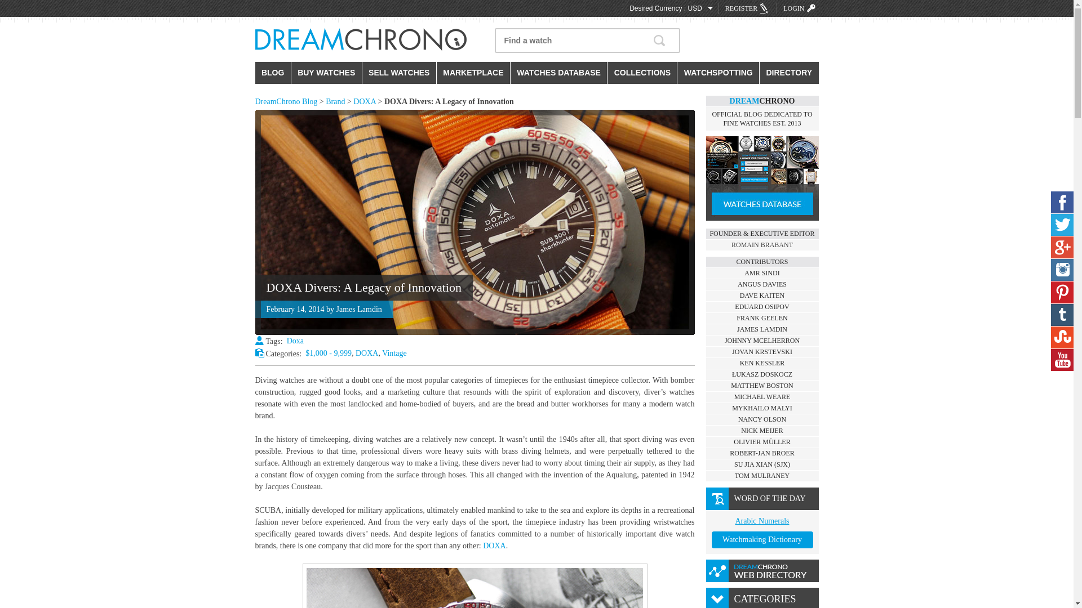 The width and height of the screenshot is (1082, 608). Describe the element at coordinates (399, 73) in the screenshot. I see `SELL WATCHES` at that location.